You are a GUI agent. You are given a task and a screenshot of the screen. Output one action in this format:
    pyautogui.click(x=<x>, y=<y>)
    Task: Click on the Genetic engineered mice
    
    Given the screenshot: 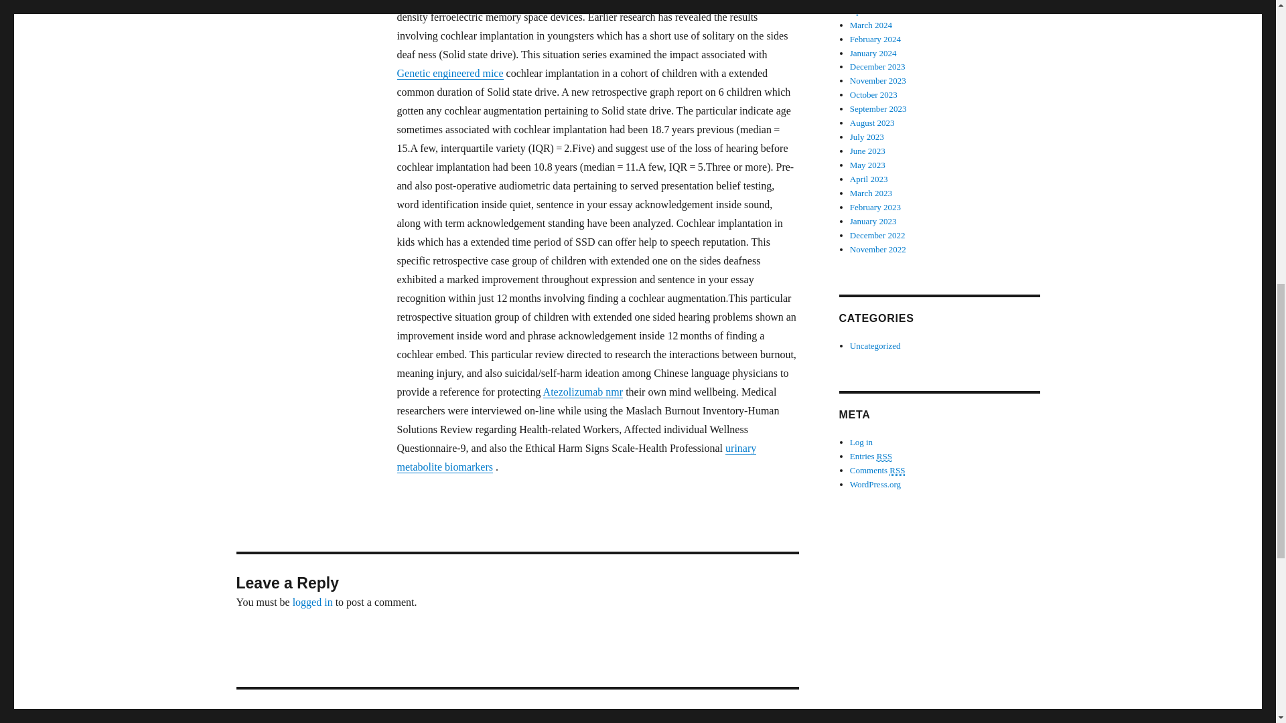 What is the action you would take?
    pyautogui.click(x=449, y=73)
    